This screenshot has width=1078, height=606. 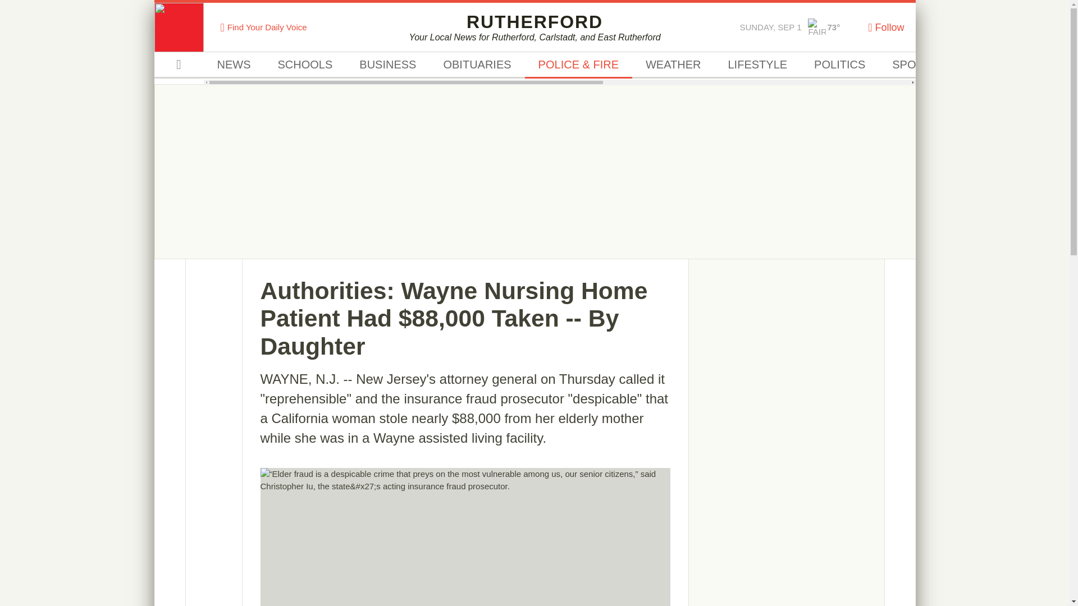 I want to click on OBITUARIES, so click(x=476, y=65).